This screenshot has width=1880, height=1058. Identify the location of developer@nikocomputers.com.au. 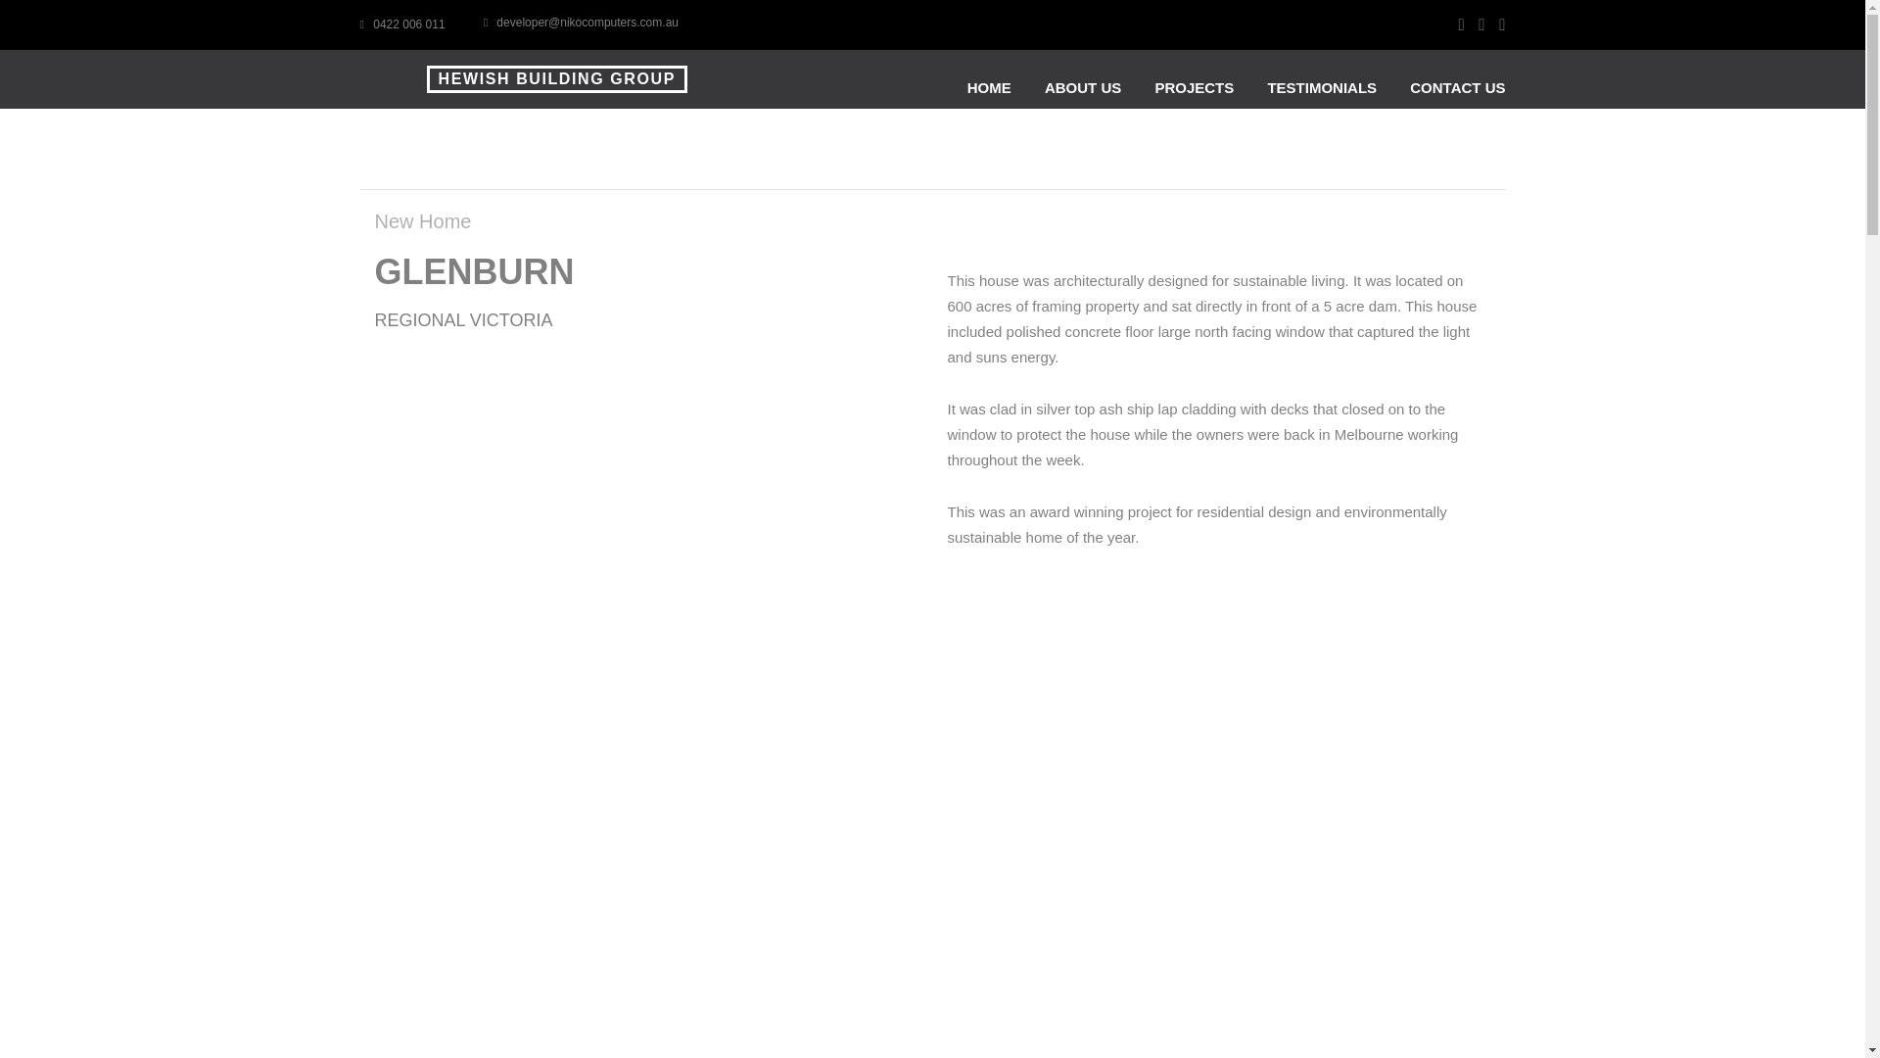
(581, 23).